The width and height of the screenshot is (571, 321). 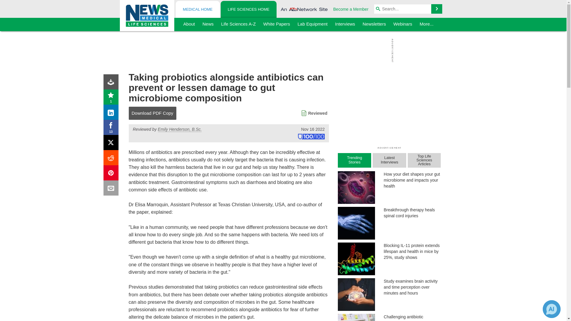 I want to click on LinkedIn, so click(x=112, y=114).